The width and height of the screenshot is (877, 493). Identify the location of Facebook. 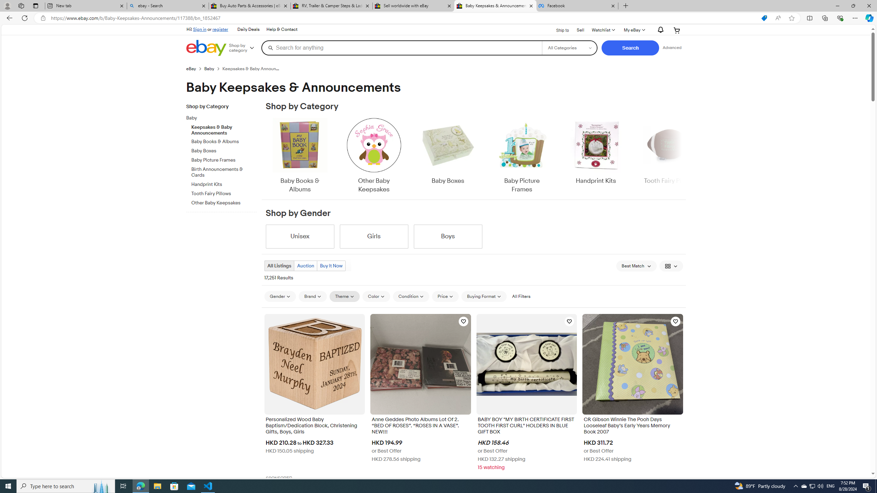
(577, 6).